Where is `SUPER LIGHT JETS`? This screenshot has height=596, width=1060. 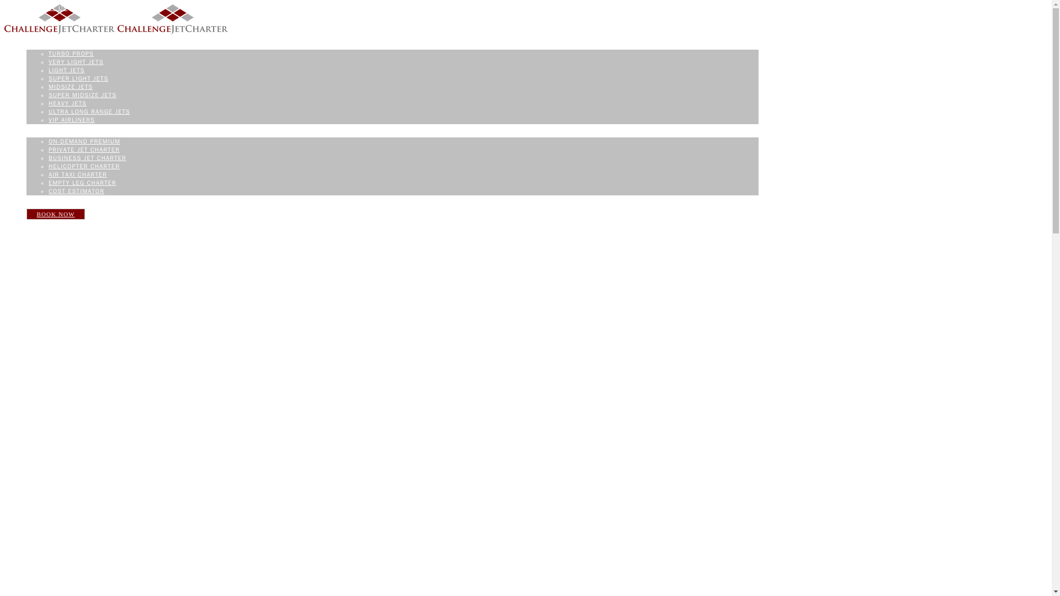 SUPER LIGHT JETS is located at coordinates (78, 78).